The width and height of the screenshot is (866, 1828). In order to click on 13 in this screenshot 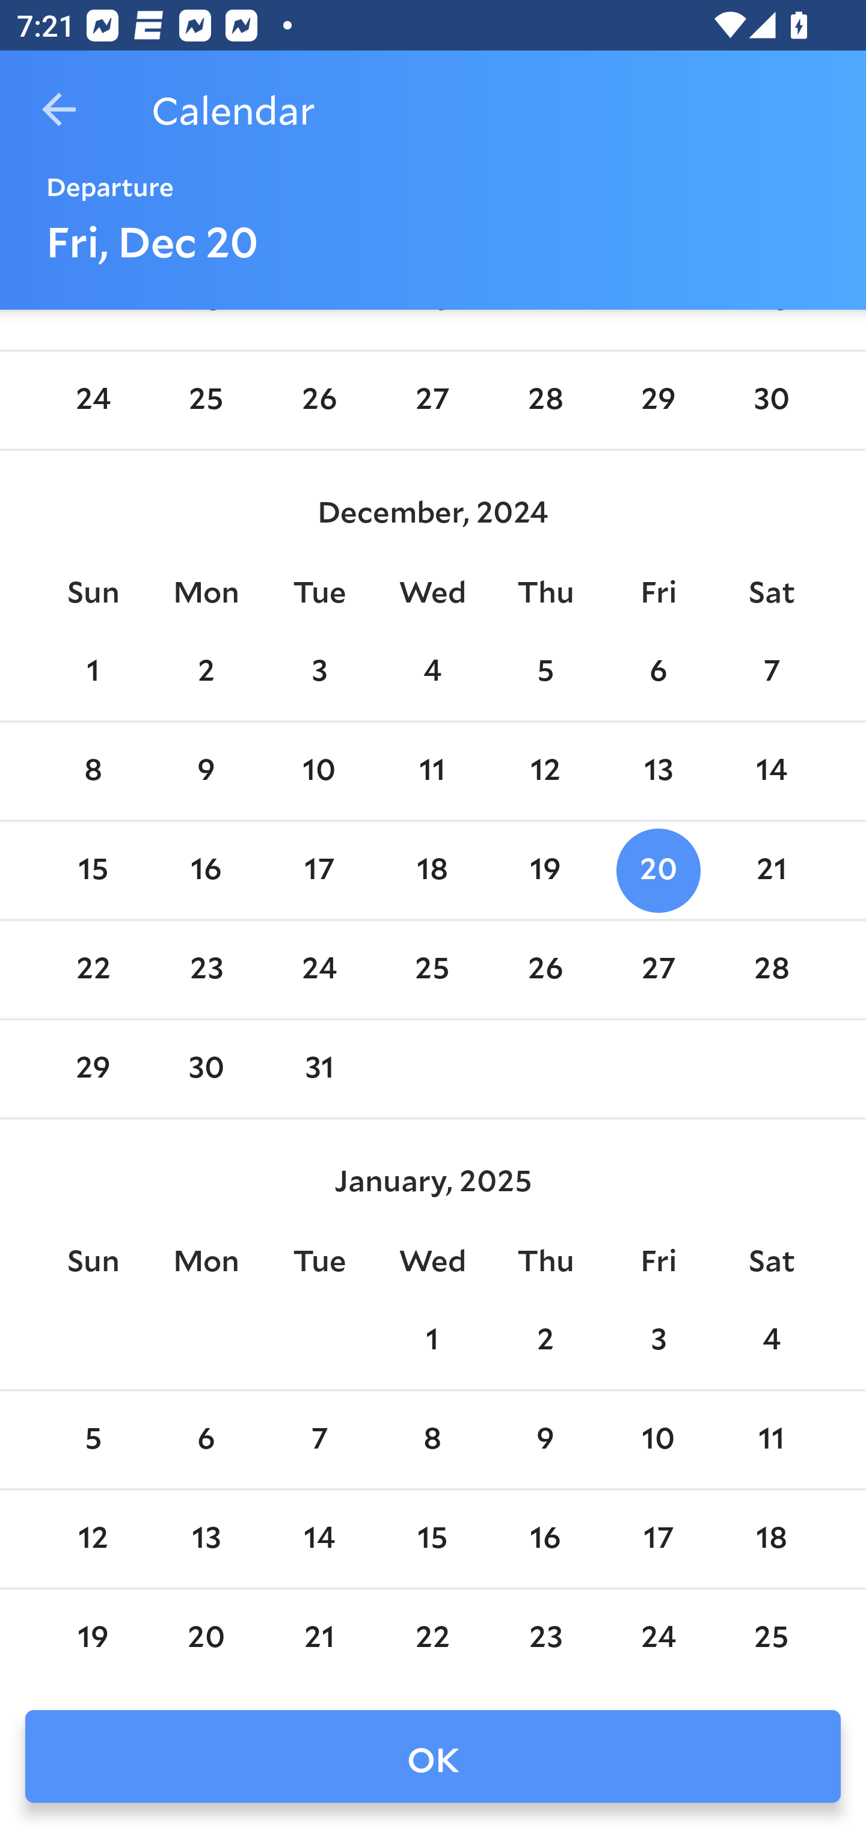, I will do `click(658, 771)`.